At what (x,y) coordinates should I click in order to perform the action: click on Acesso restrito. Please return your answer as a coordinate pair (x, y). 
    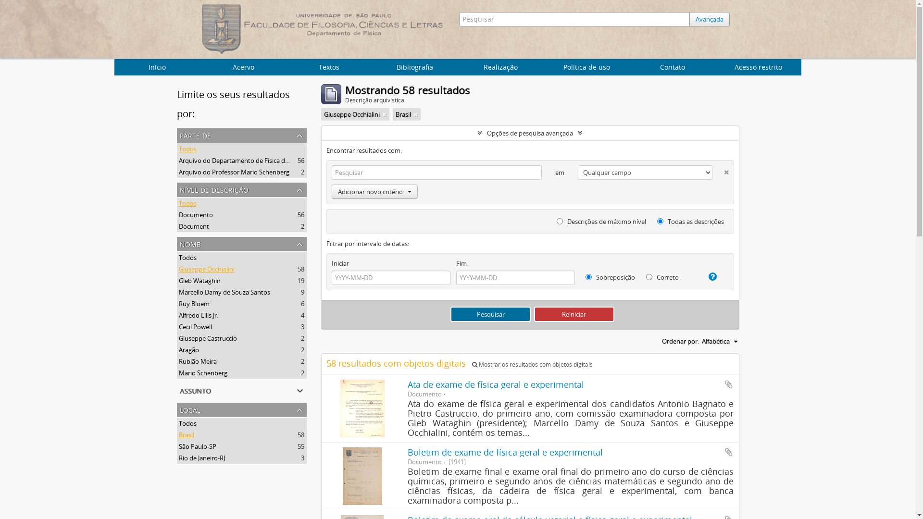
    Looking at the image, I should click on (759, 67).